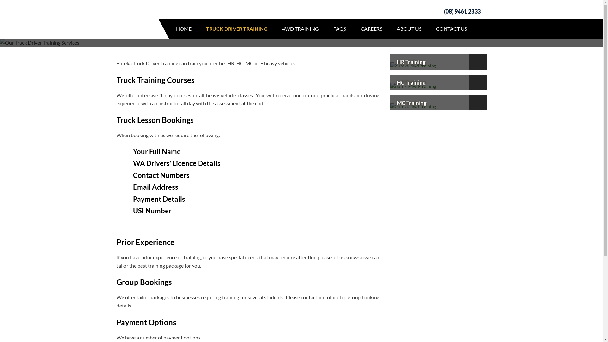 This screenshot has height=342, width=608. I want to click on 4WD TRAINING, so click(301, 29).